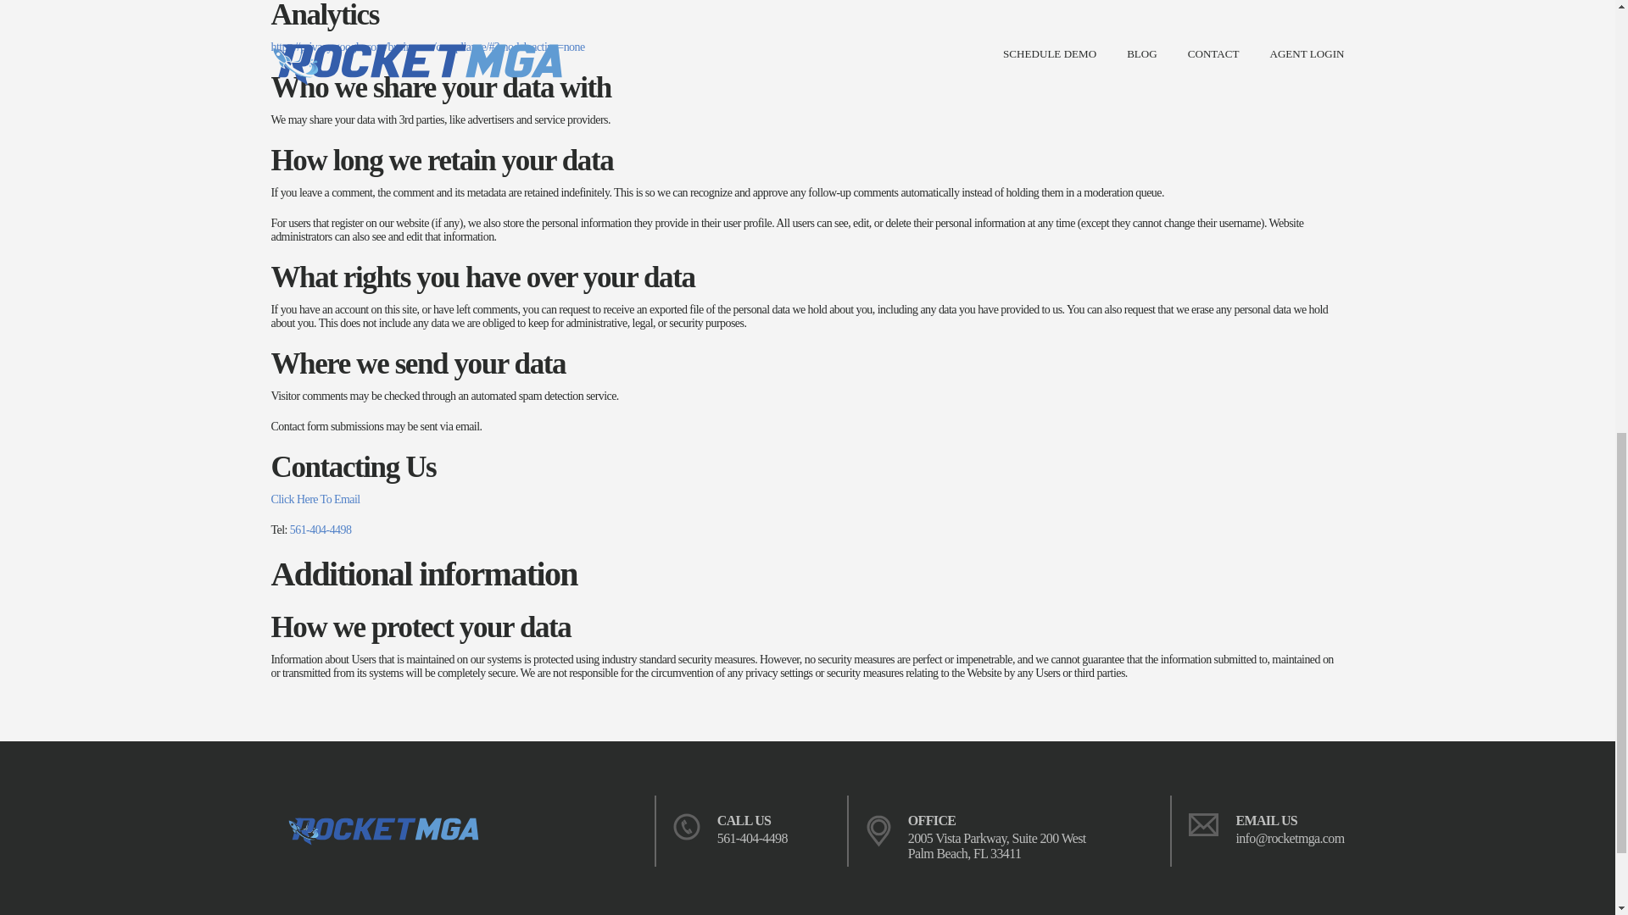 The width and height of the screenshot is (1628, 915). What do you see at coordinates (753, 837) in the screenshot?
I see `561-404-4498` at bounding box center [753, 837].